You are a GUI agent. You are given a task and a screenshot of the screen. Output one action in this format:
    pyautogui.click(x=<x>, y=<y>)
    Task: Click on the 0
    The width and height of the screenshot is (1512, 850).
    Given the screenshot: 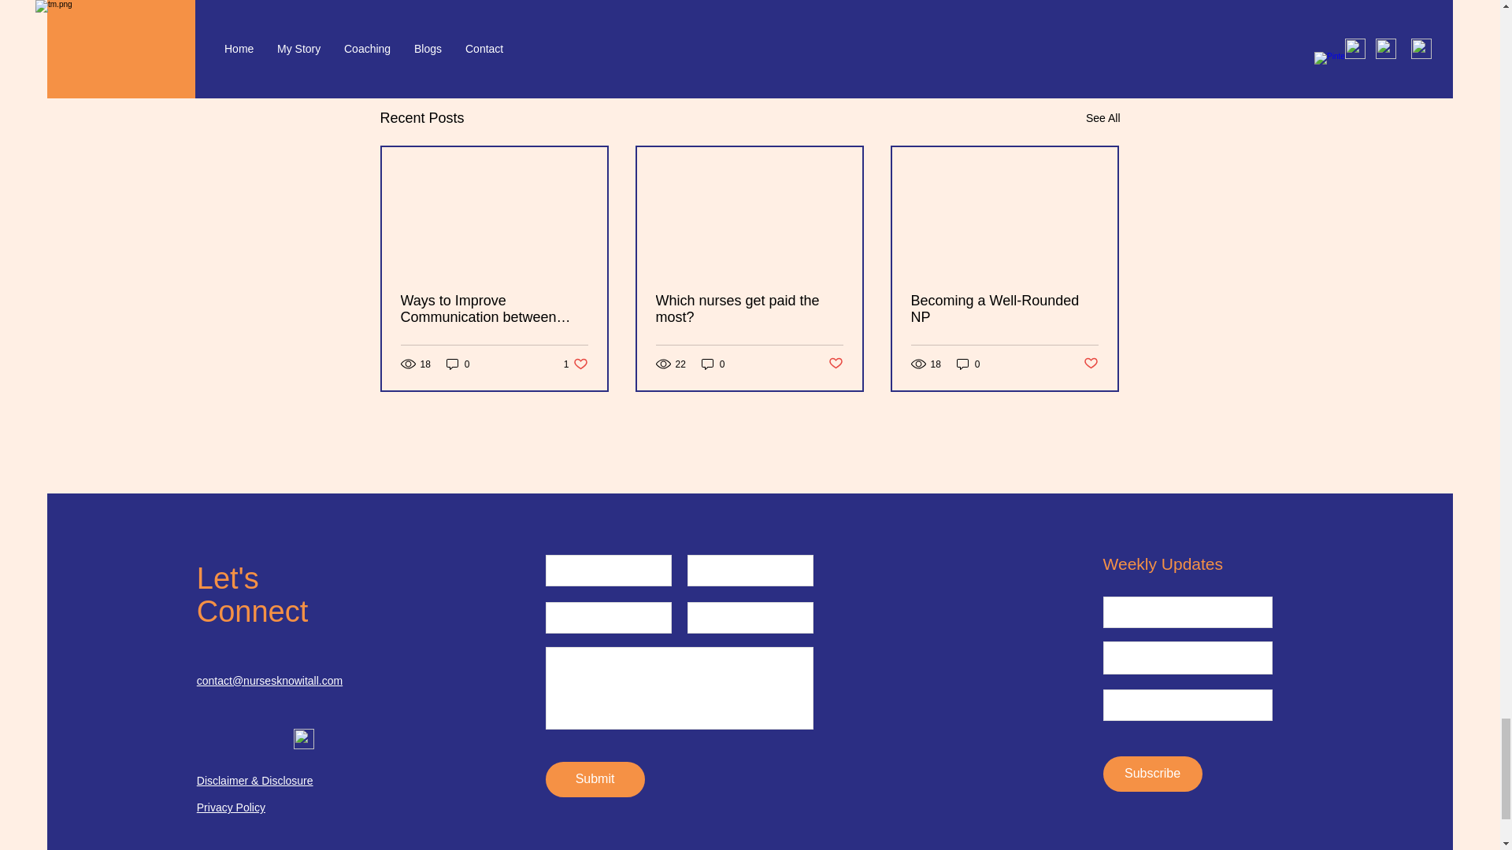 What is the action you would take?
    pyautogui.click(x=458, y=364)
    